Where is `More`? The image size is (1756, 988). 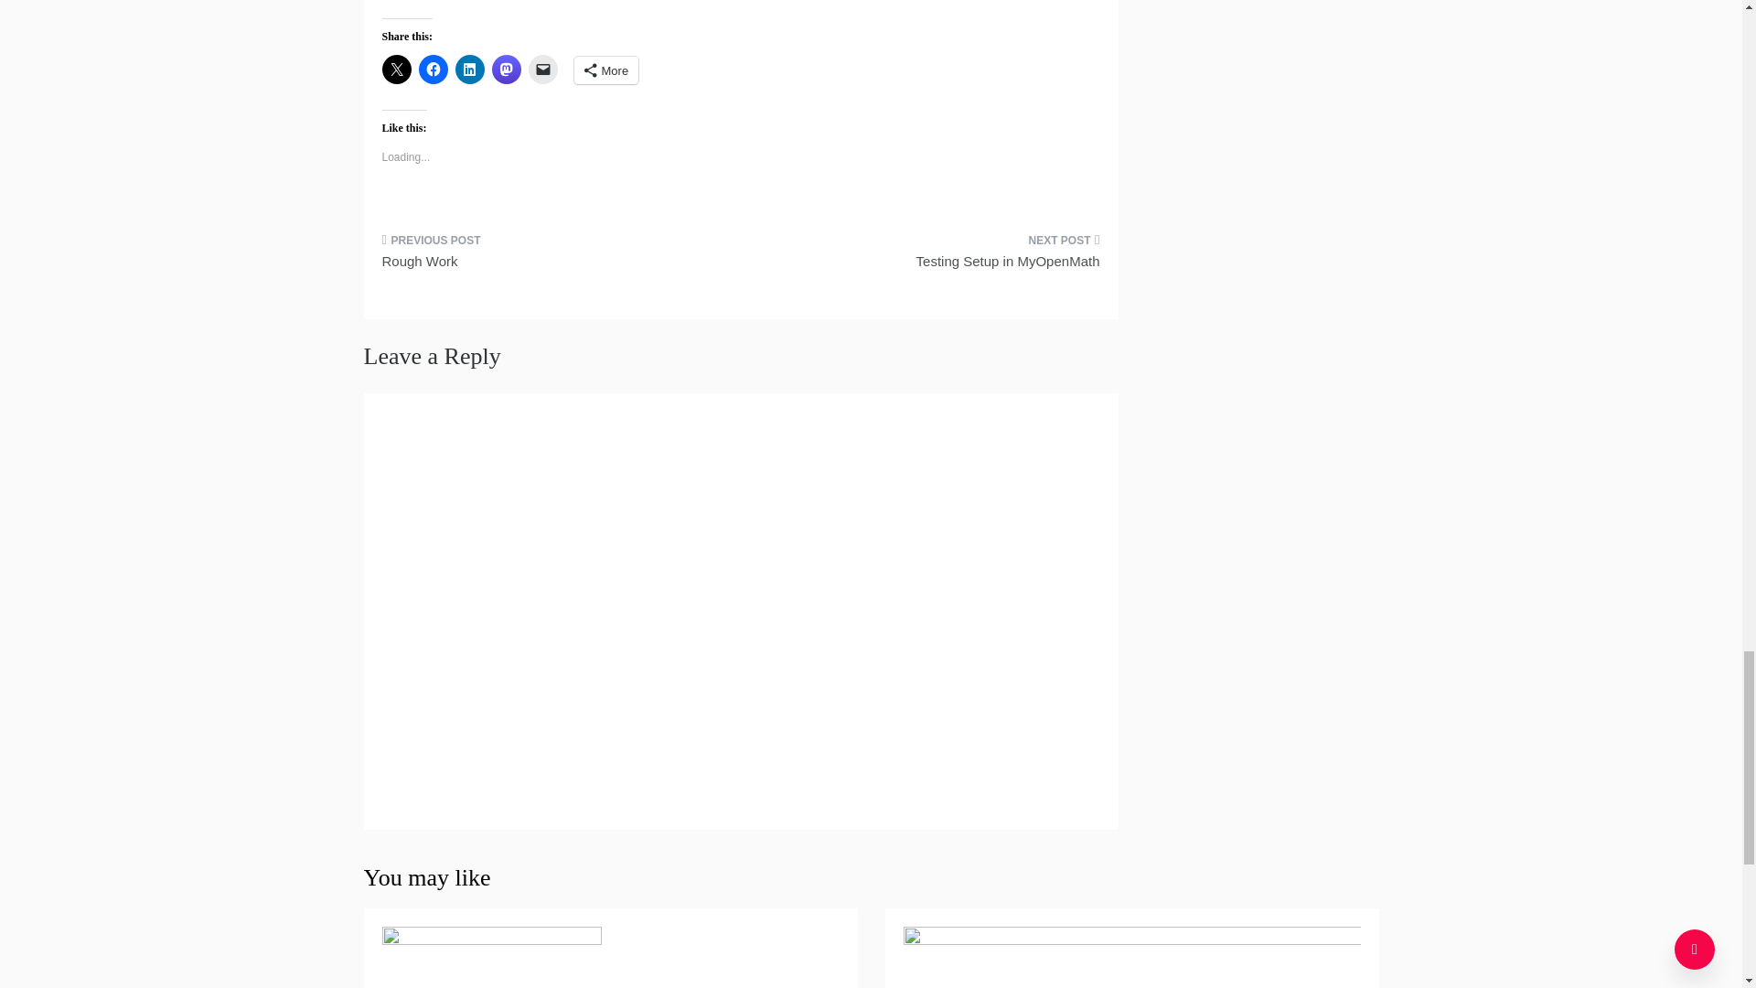
More is located at coordinates (605, 70).